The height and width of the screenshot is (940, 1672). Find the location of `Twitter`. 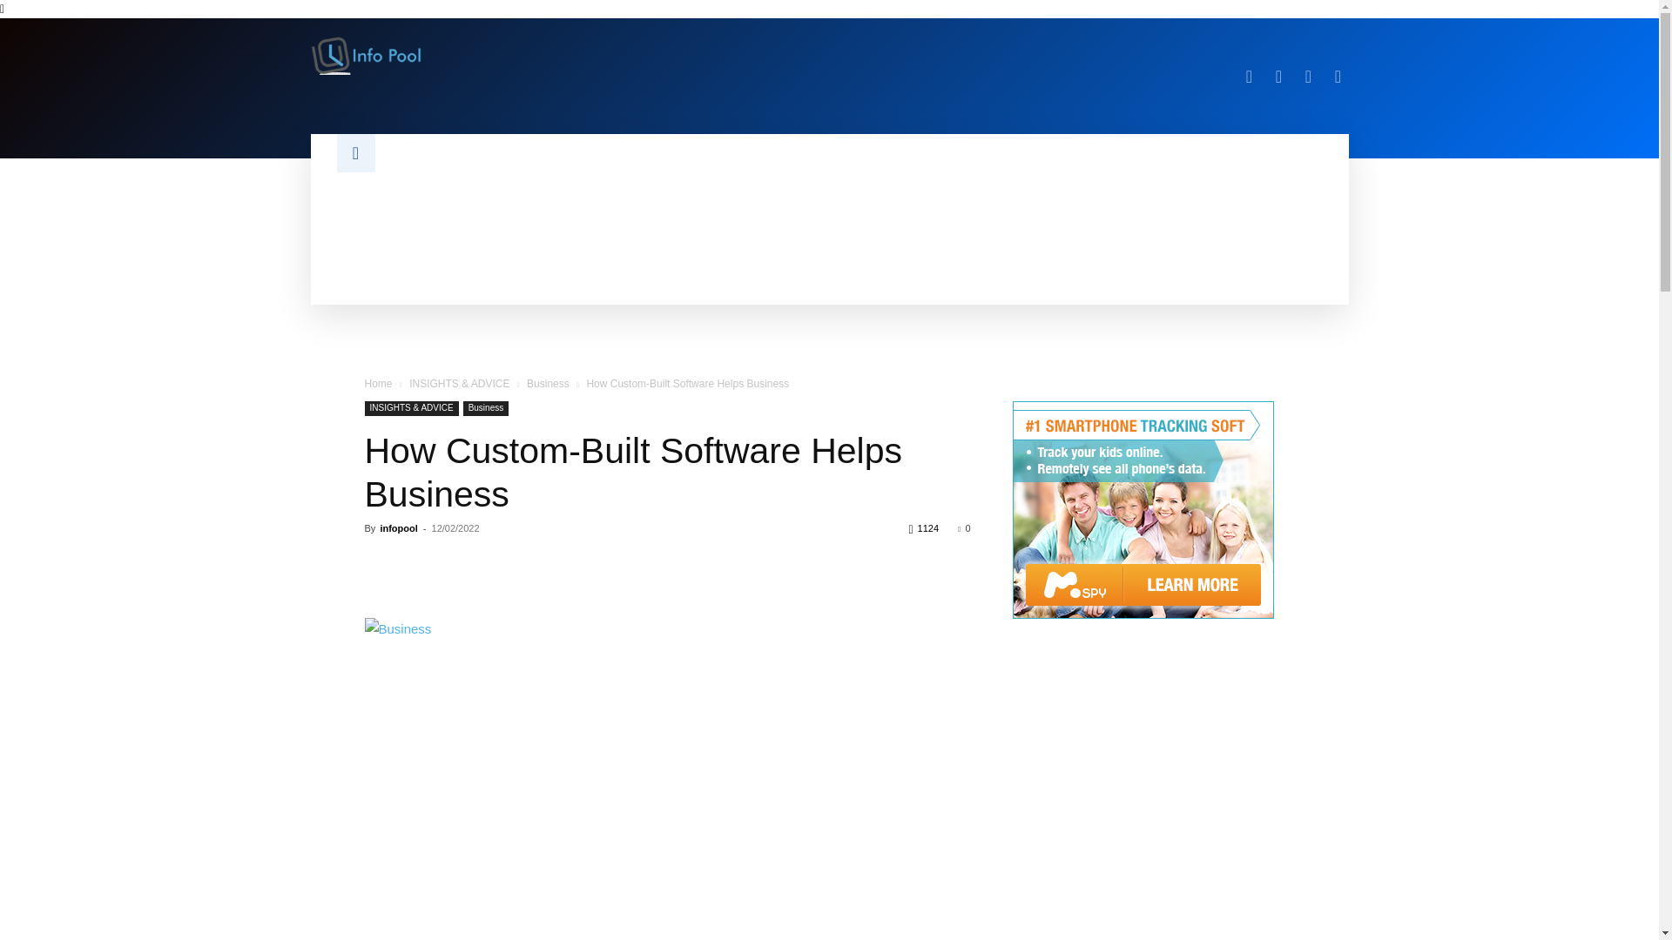

Twitter is located at coordinates (1308, 77).